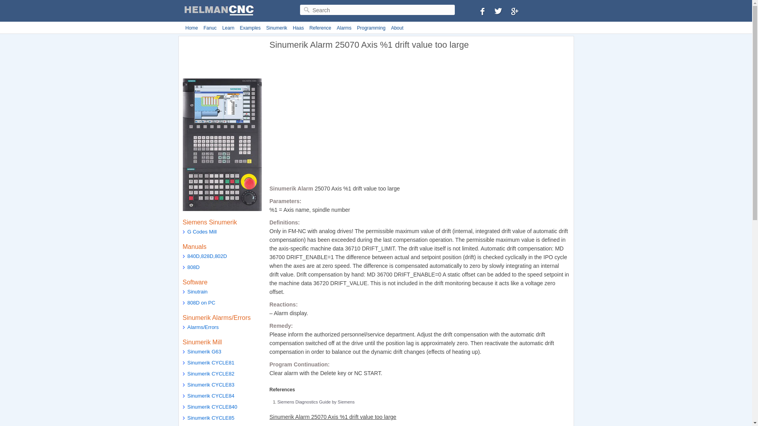  What do you see at coordinates (222, 58) in the screenshot?
I see `Advertisement` at bounding box center [222, 58].